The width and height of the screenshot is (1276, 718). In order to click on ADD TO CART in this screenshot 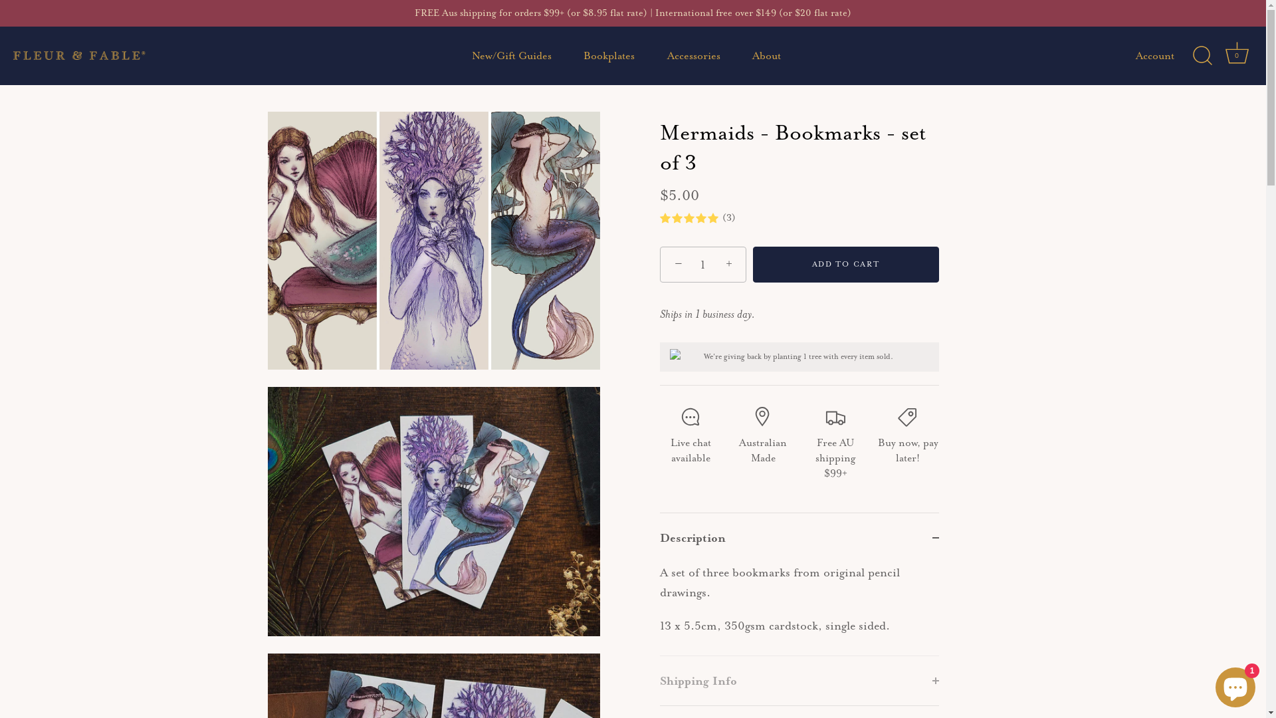, I will do `click(845, 265)`.